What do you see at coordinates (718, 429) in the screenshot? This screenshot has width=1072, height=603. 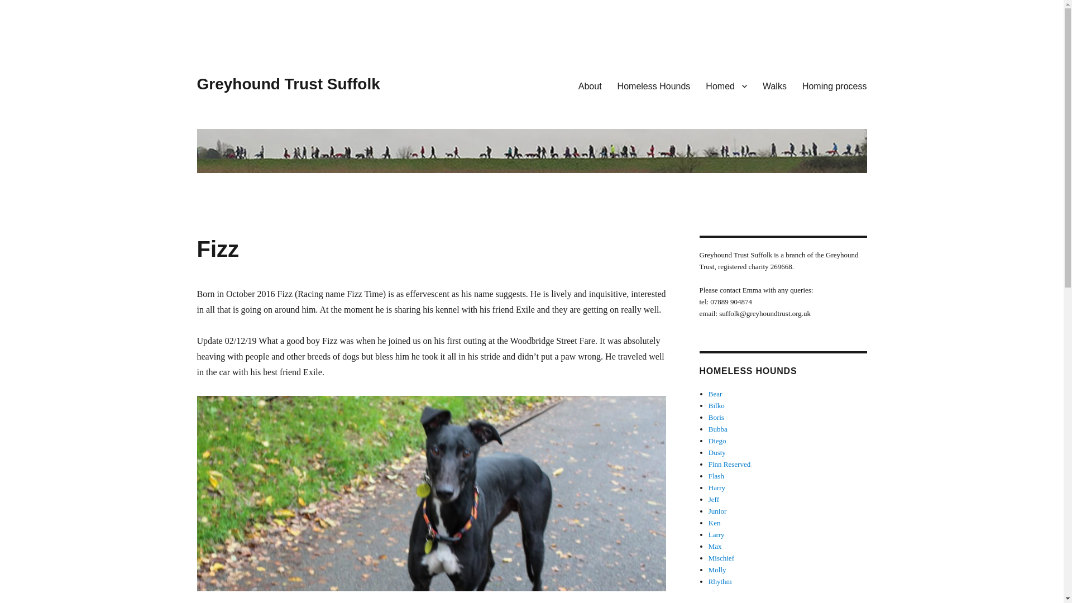 I see `Bubba` at bounding box center [718, 429].